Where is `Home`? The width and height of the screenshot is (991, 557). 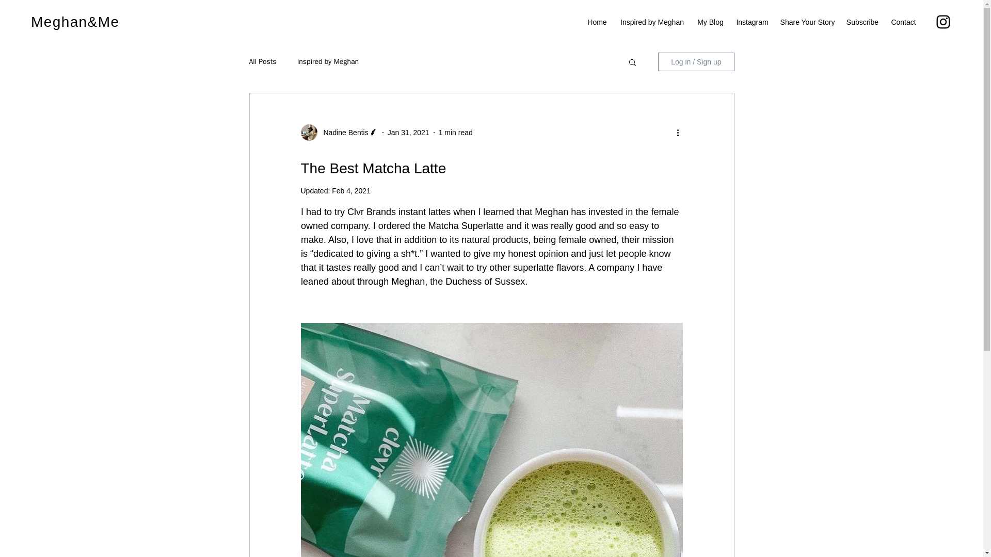 Home is located at coordinates (597, 22).